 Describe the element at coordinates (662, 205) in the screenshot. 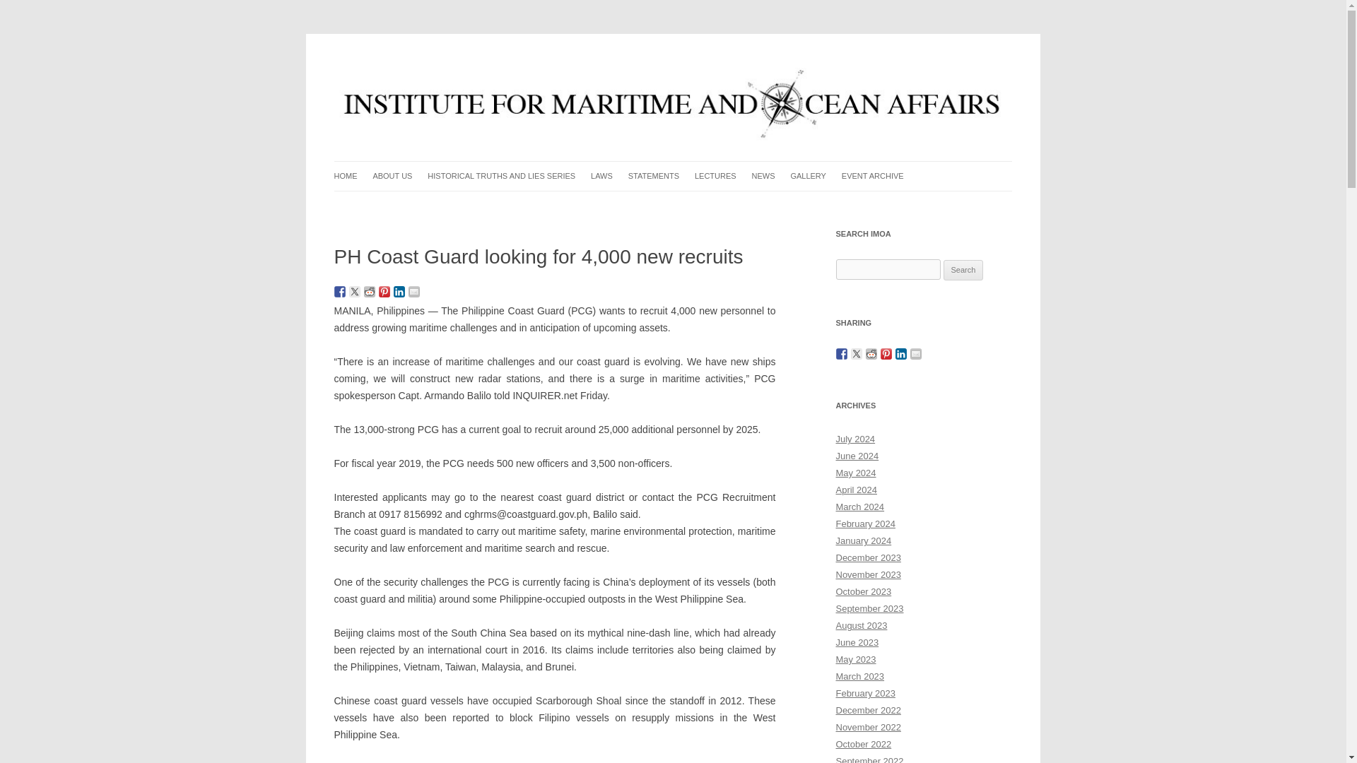

I see `RELEVANT PHILIPPINE LAWS` at that location.